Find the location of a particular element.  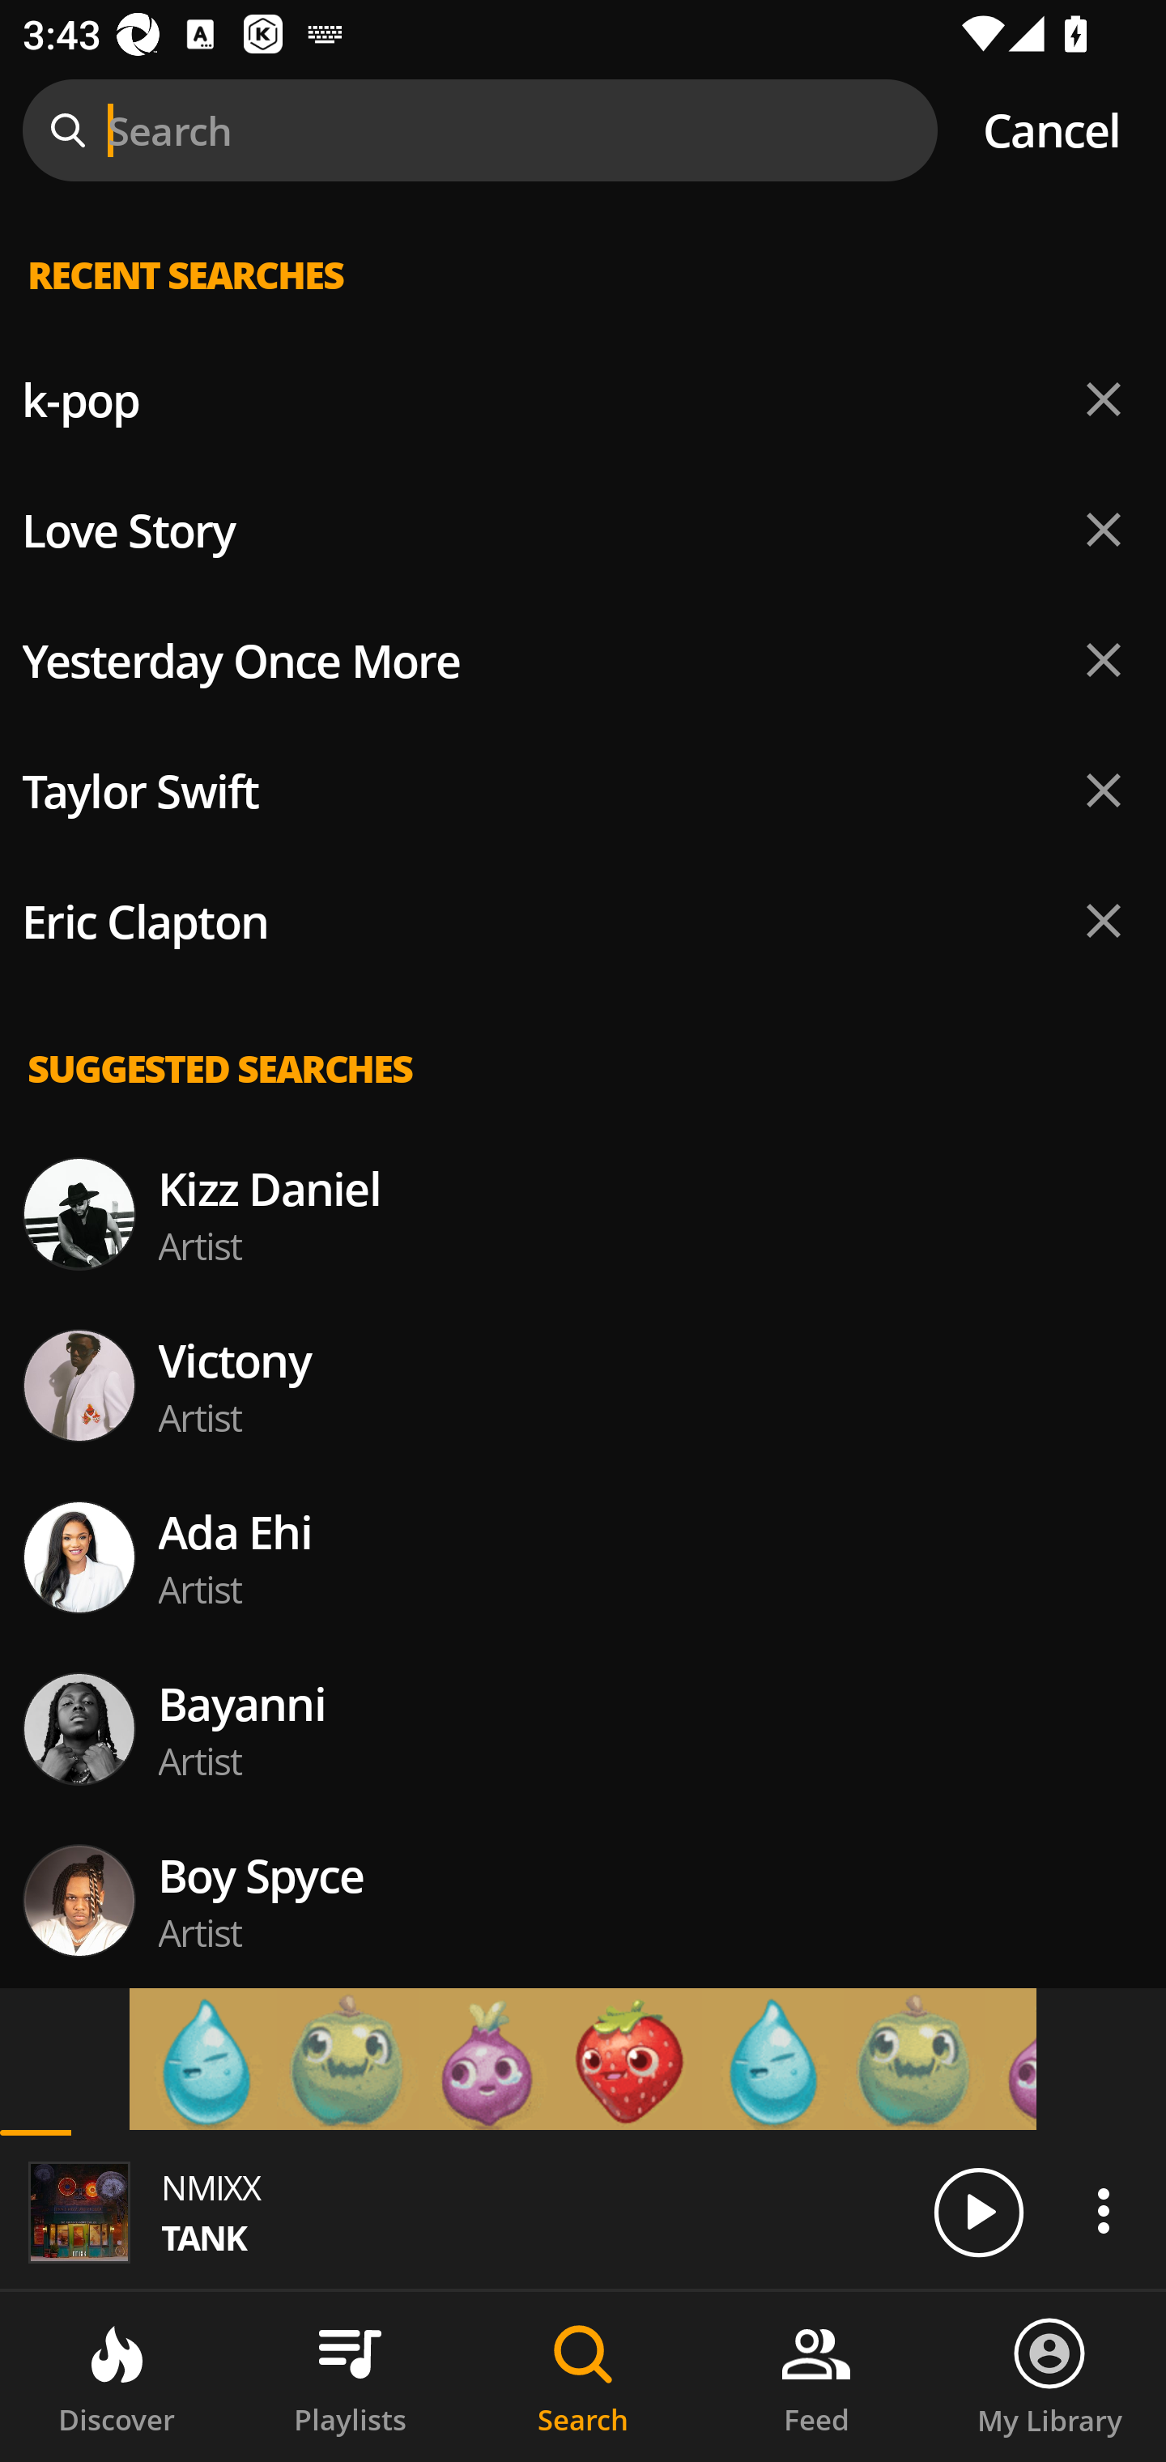

Delete is located at coordinates (1103, 790).